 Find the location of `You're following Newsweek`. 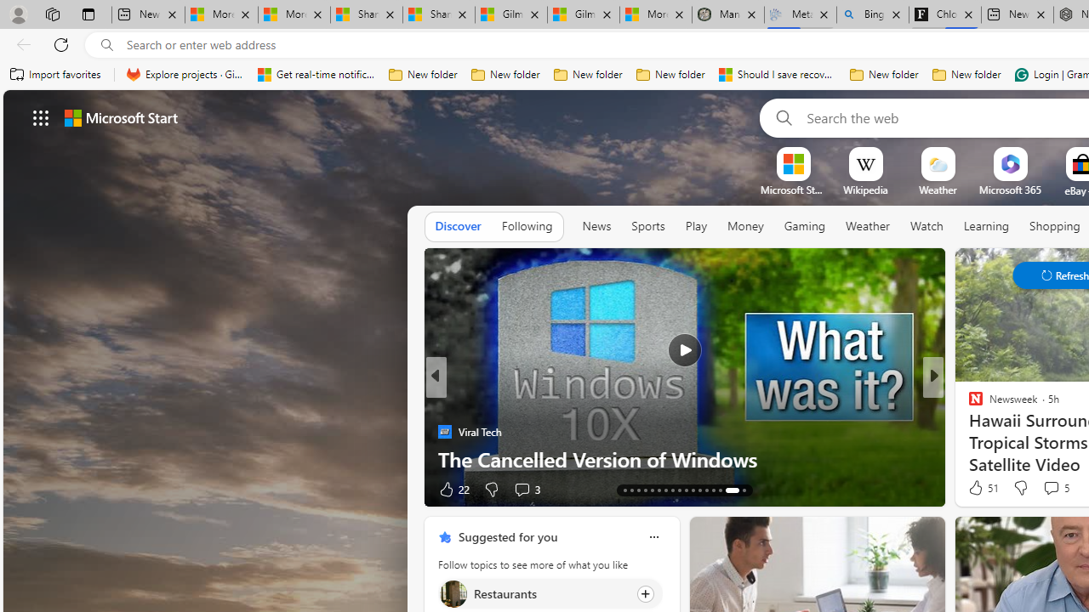

You're following Newsweek is located at coordinates (379, 493).